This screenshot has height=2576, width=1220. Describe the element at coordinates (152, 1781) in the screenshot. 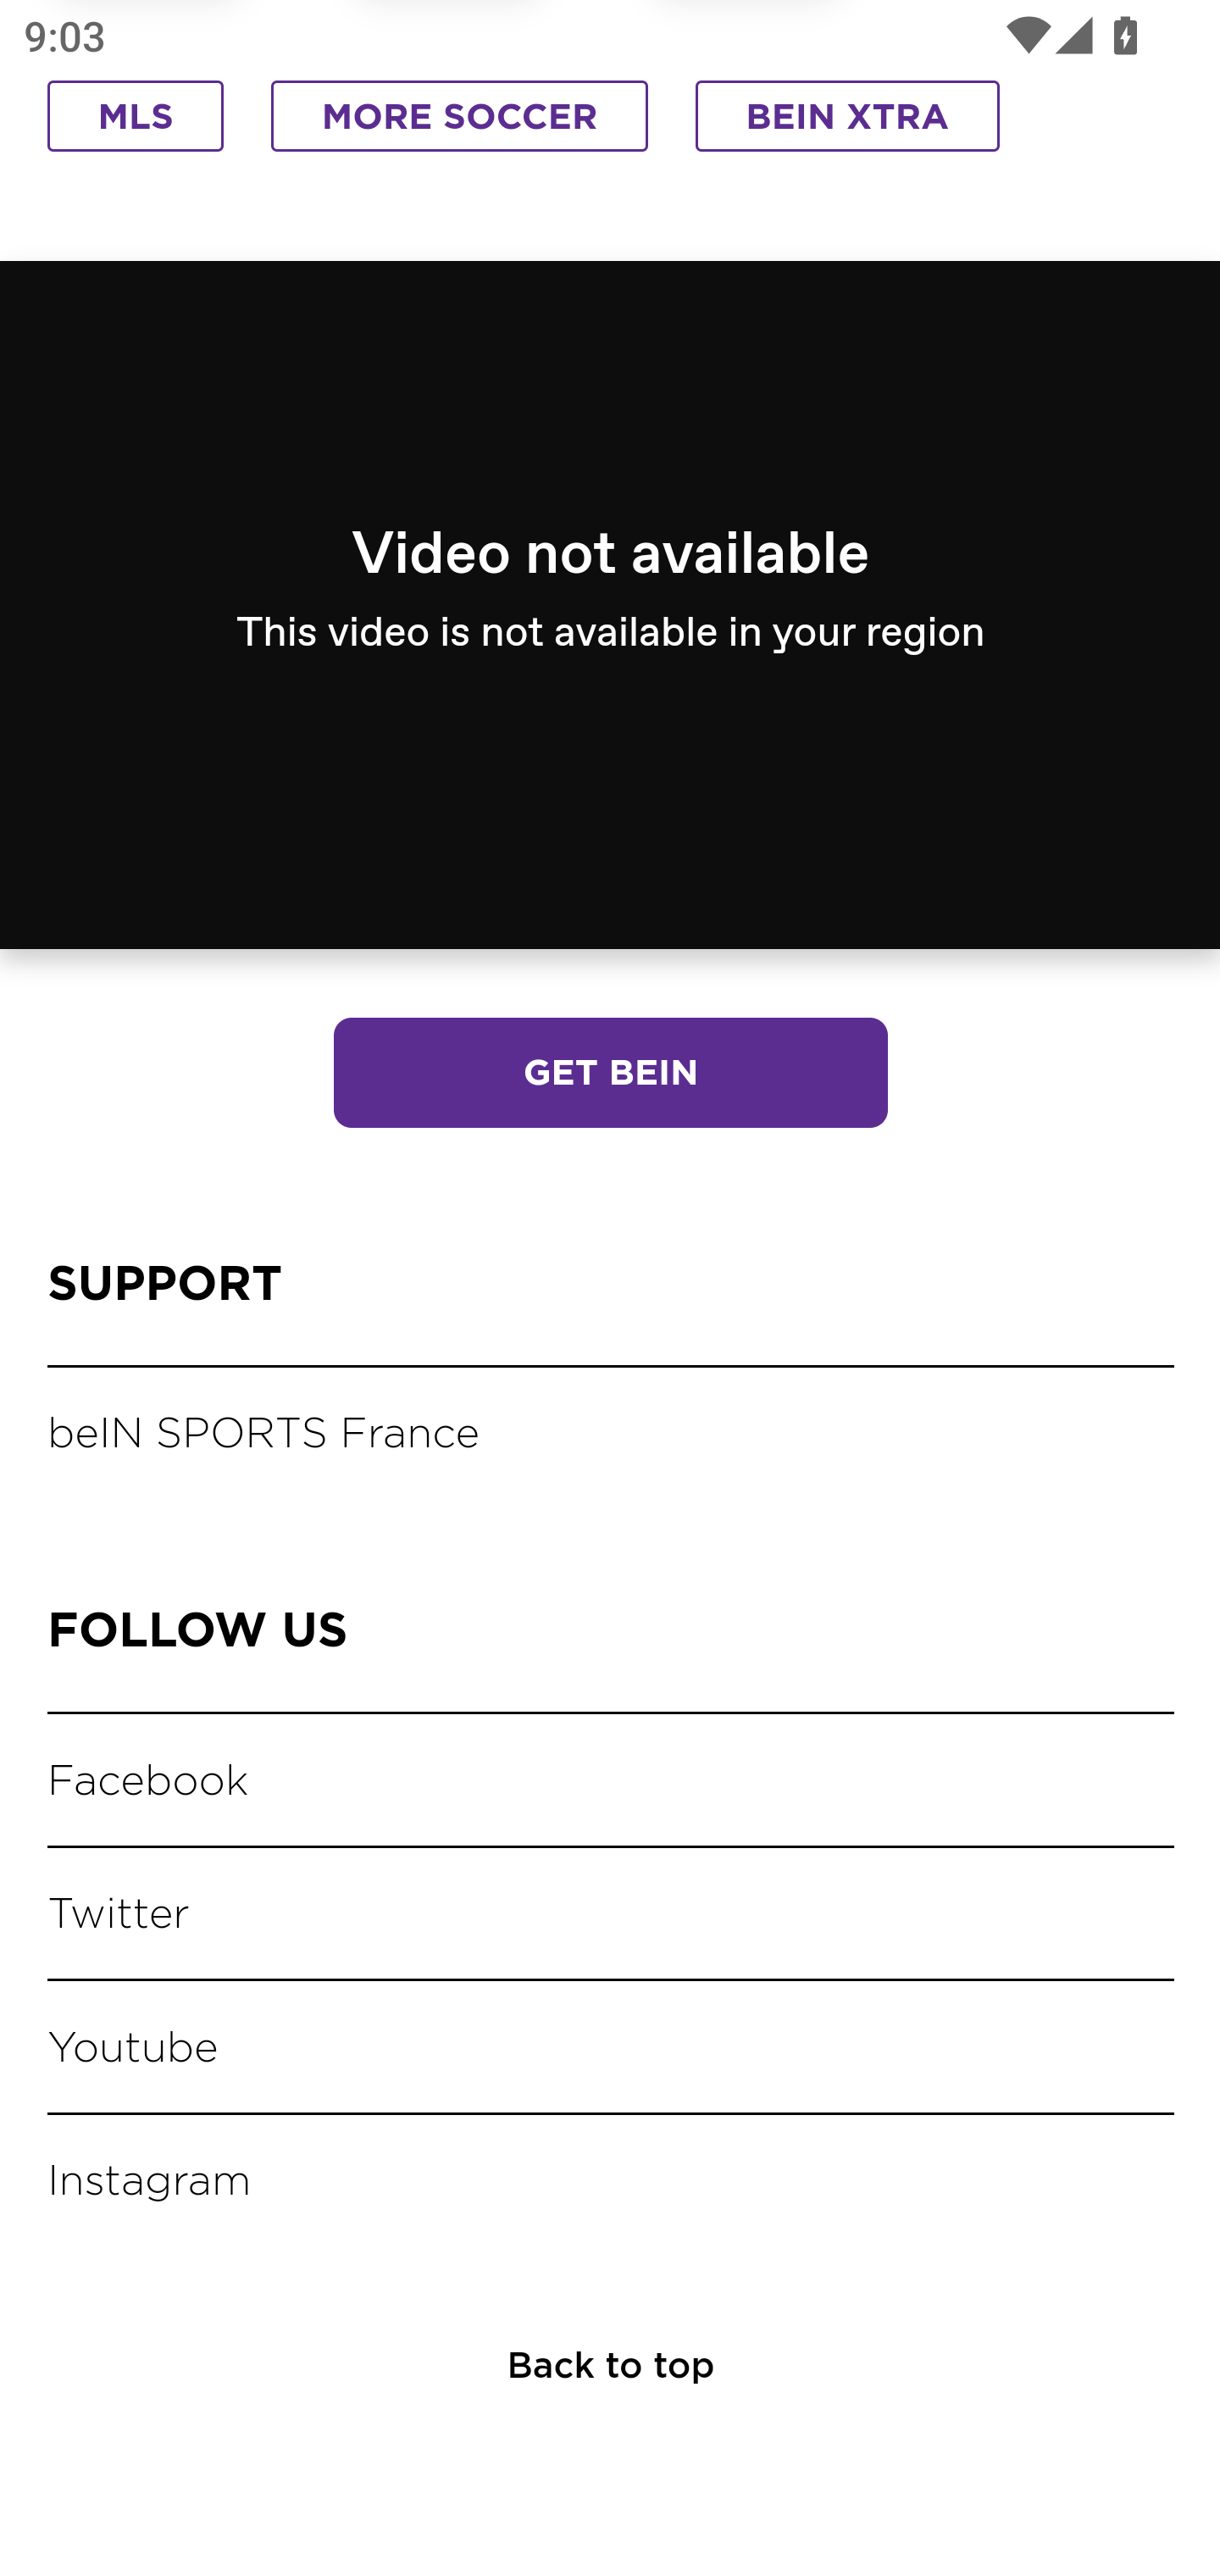

I see `Facebook` at that location.